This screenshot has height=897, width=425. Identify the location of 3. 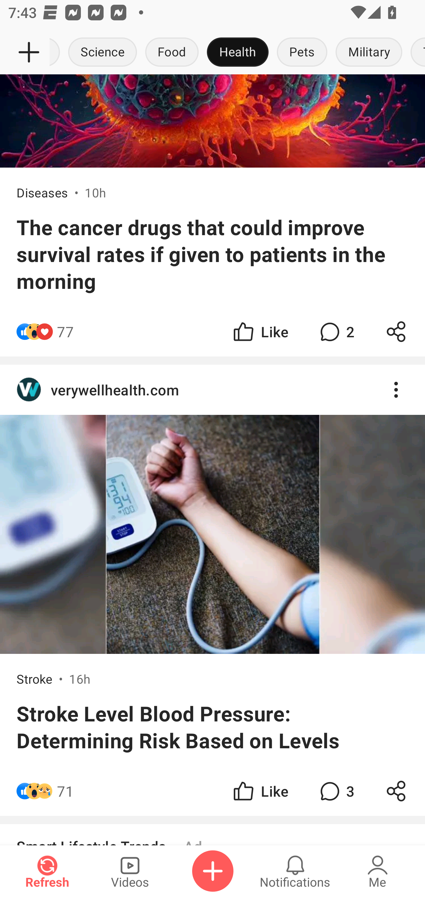
(336, 791).